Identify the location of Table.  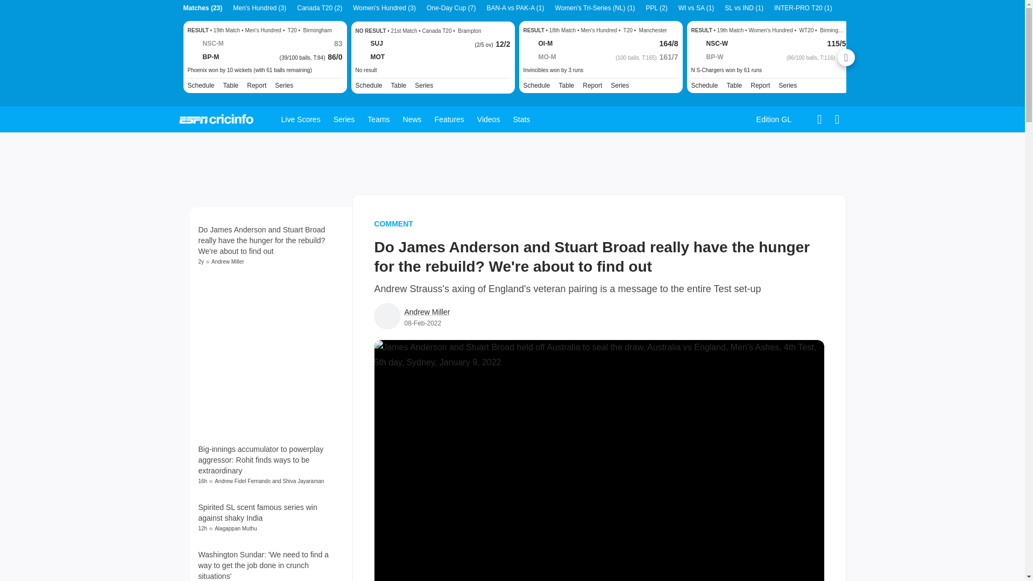
(399, 86).